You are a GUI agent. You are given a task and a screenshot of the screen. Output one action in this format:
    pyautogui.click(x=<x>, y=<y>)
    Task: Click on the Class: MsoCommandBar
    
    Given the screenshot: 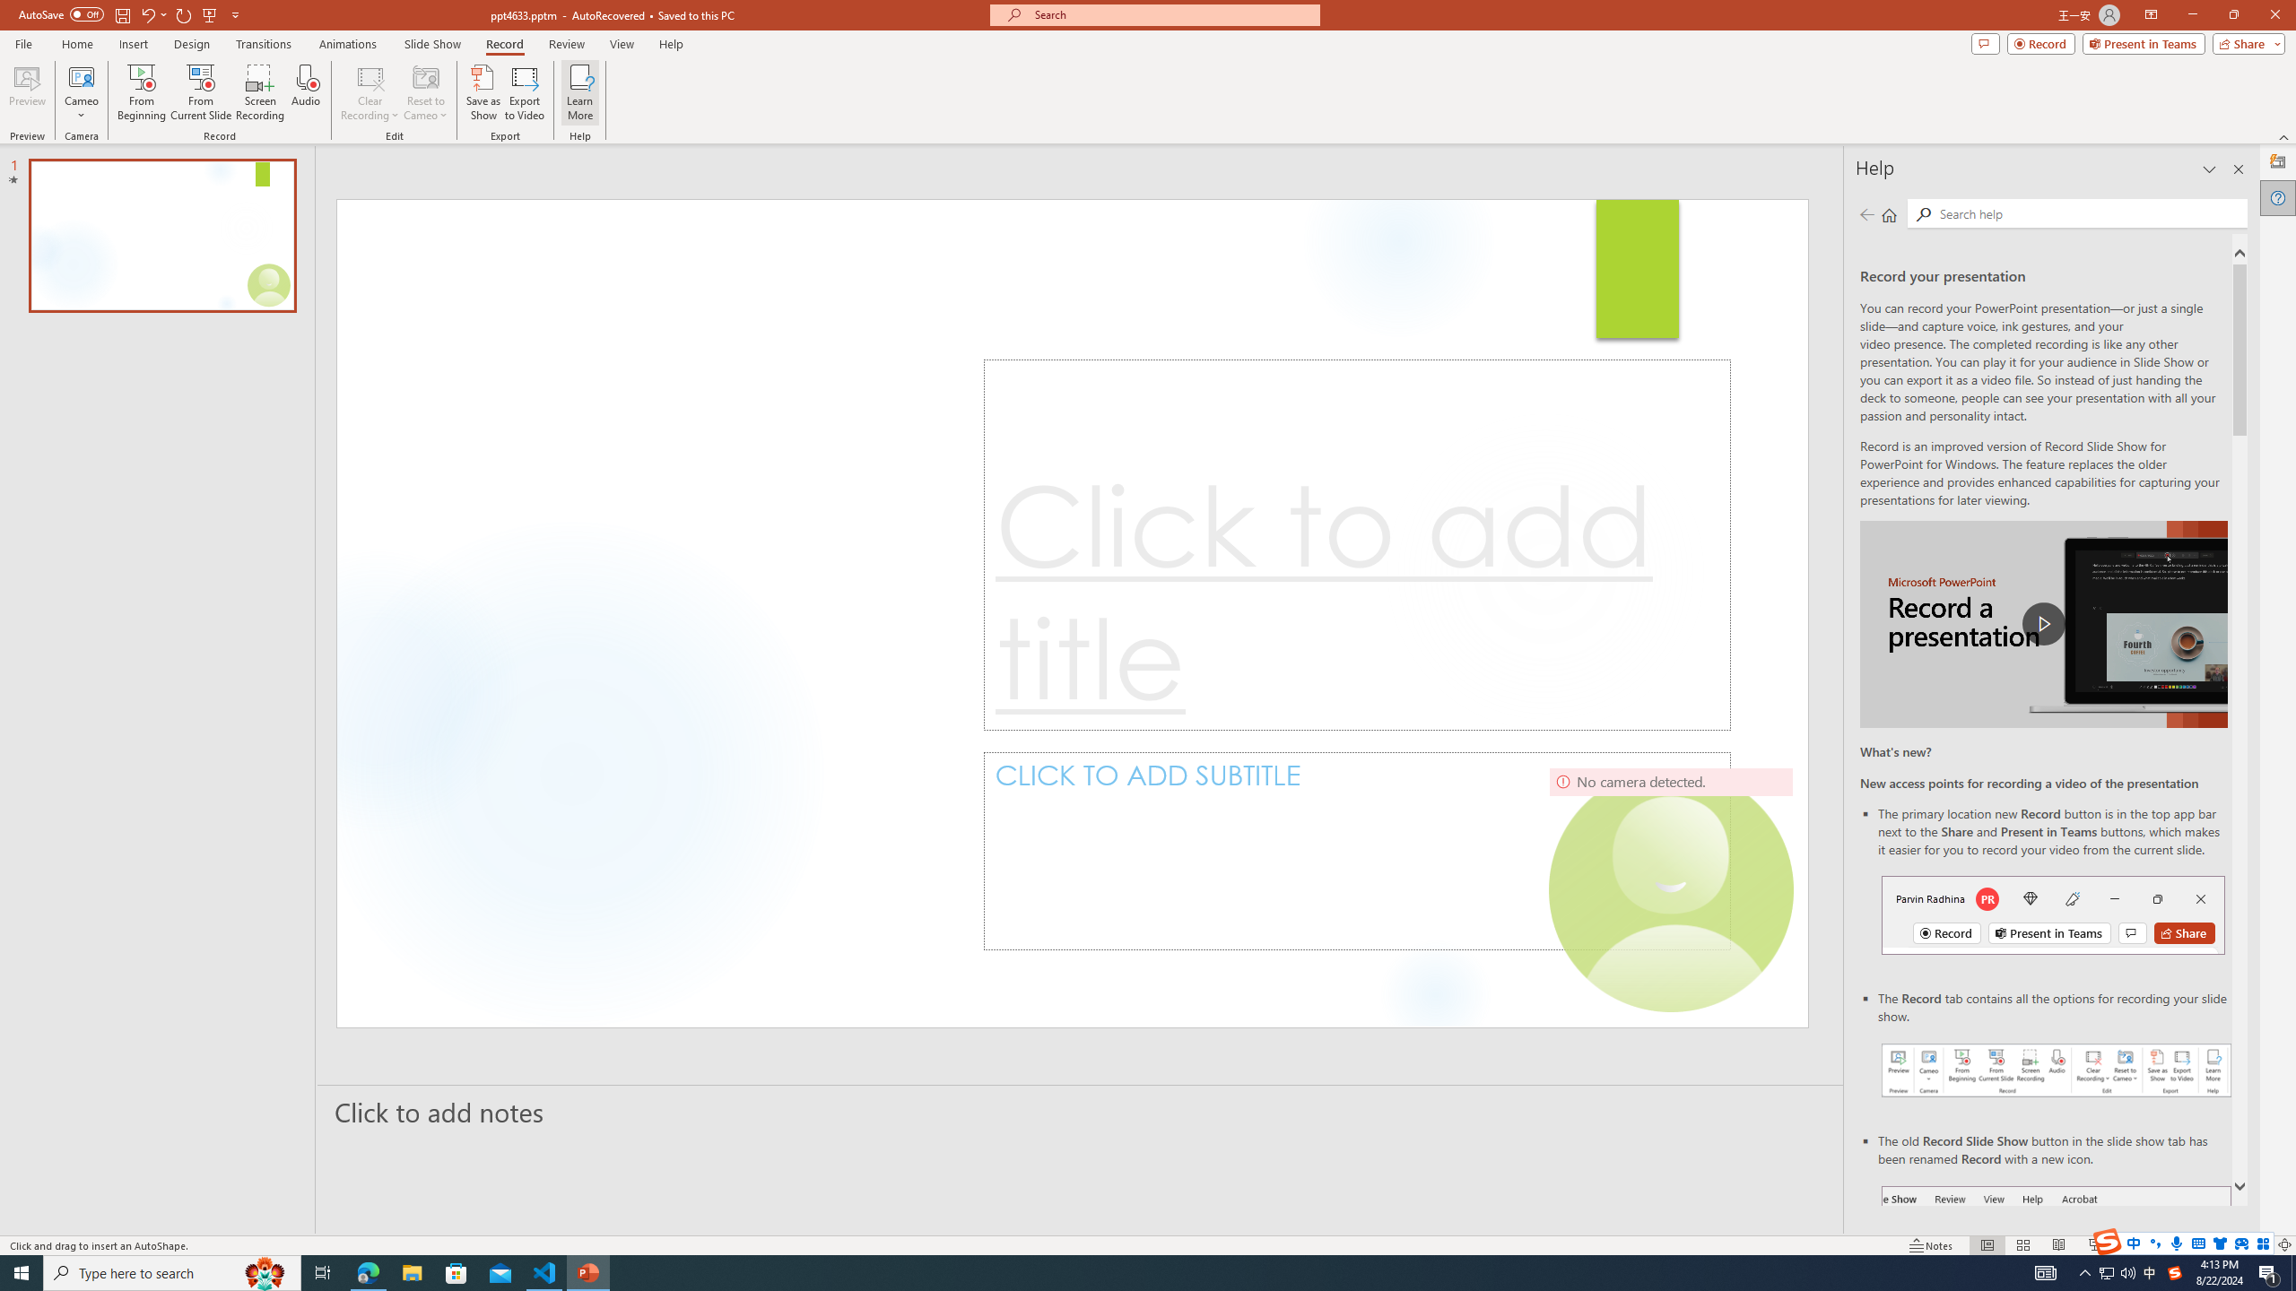 What is the action you would take?
    pyautogui.click(x=1148, y=1244)
    